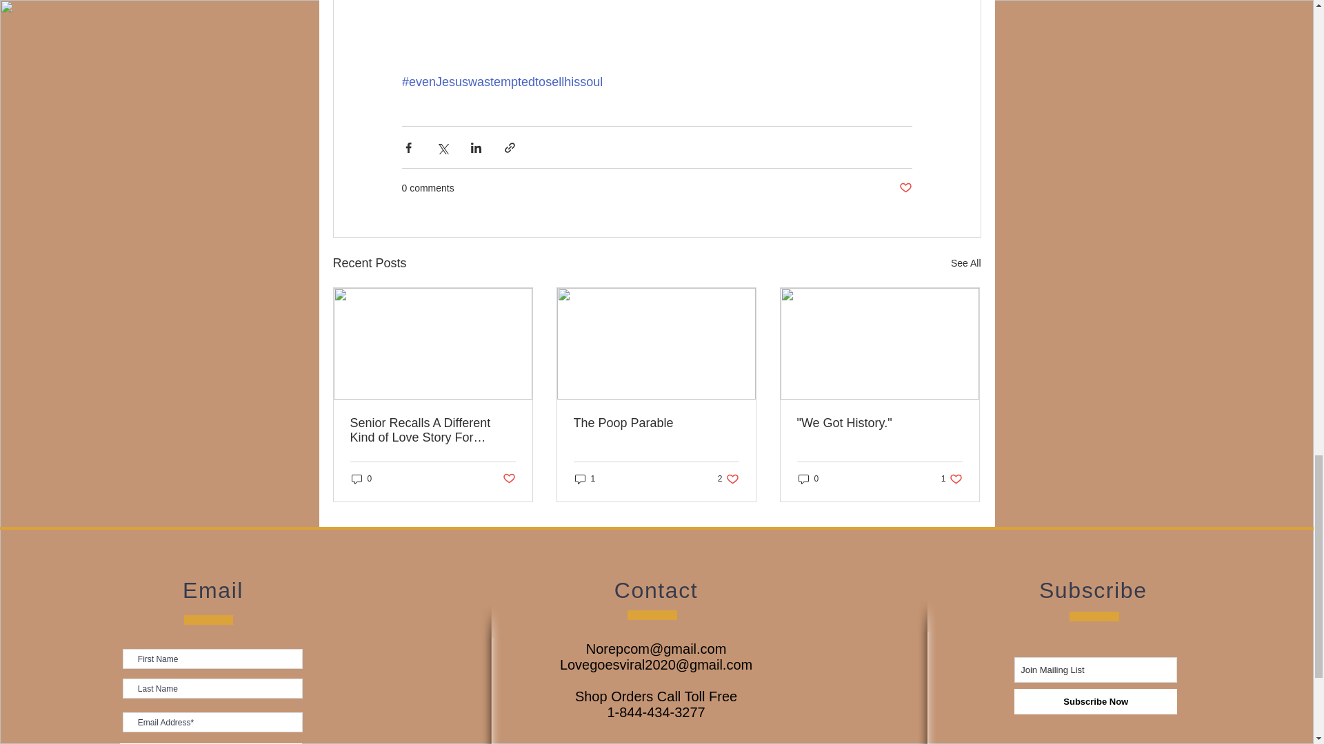 Image resolution: width=1324 pixels, height=744 pixels. Describe the element at coordinates (905, 189) in the screenshot. I see `Post not marked as liked` at that location.